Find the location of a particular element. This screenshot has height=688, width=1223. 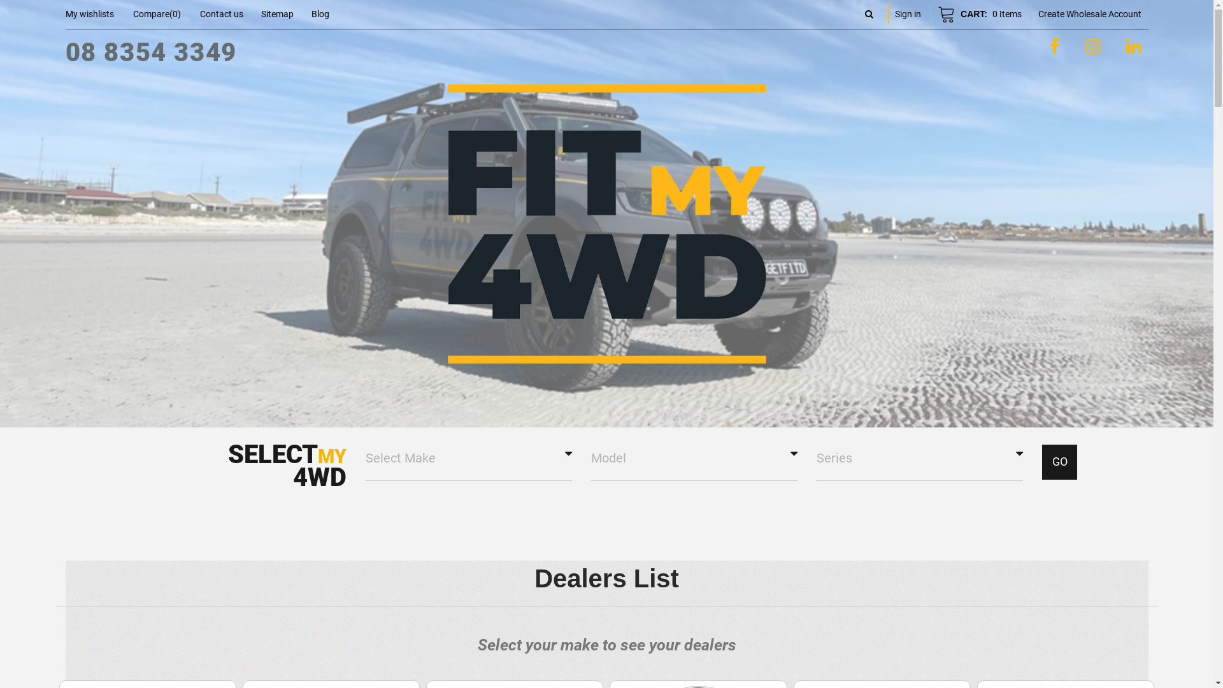

My wishlists is located at coordinates (89, 14).